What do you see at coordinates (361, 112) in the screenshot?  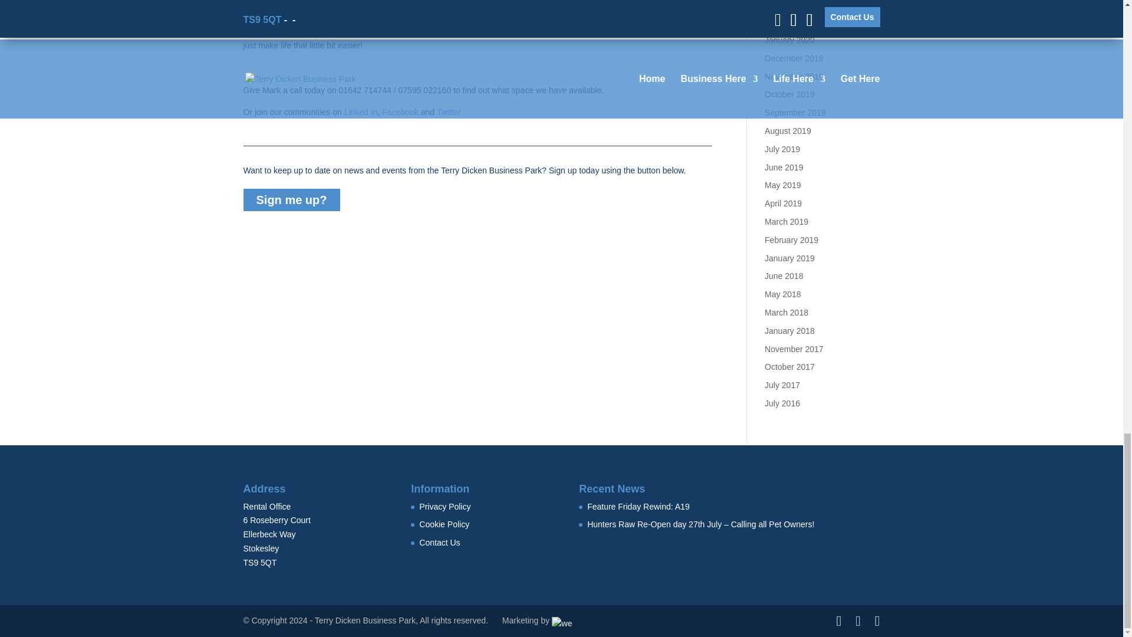 I see `Linked In` at bounding box center [361, 112].